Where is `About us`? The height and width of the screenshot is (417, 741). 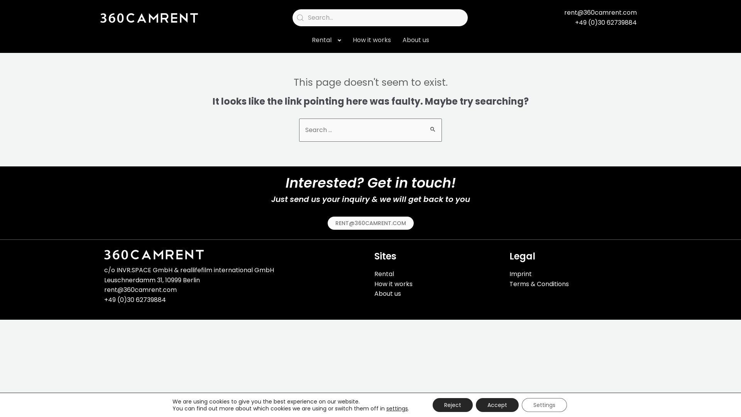 About us is located at coordinates (387, 293).